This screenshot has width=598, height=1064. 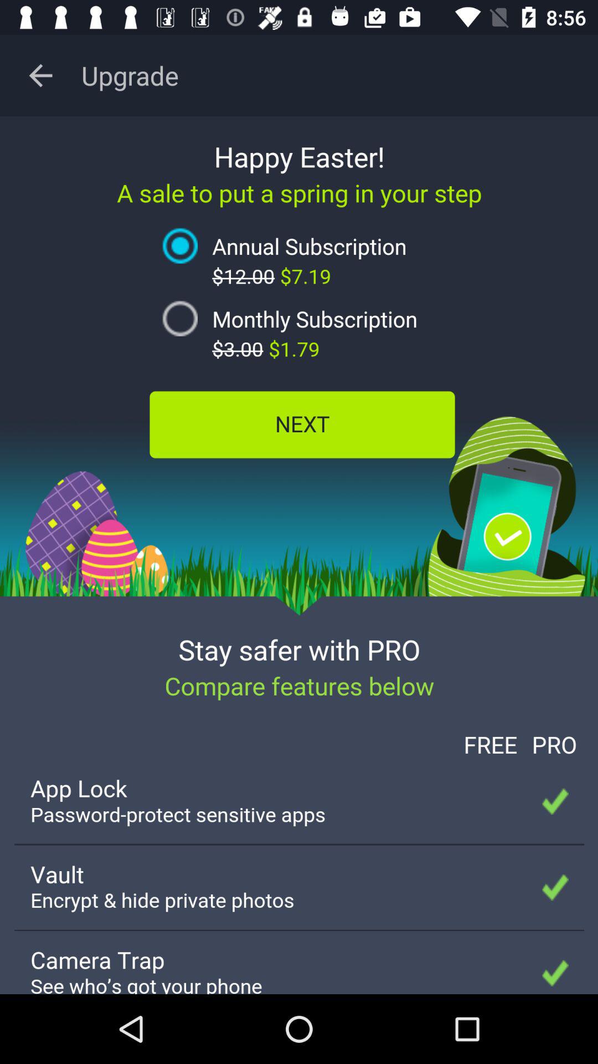 I want to click on click the full page, so click(x=299, y=555).